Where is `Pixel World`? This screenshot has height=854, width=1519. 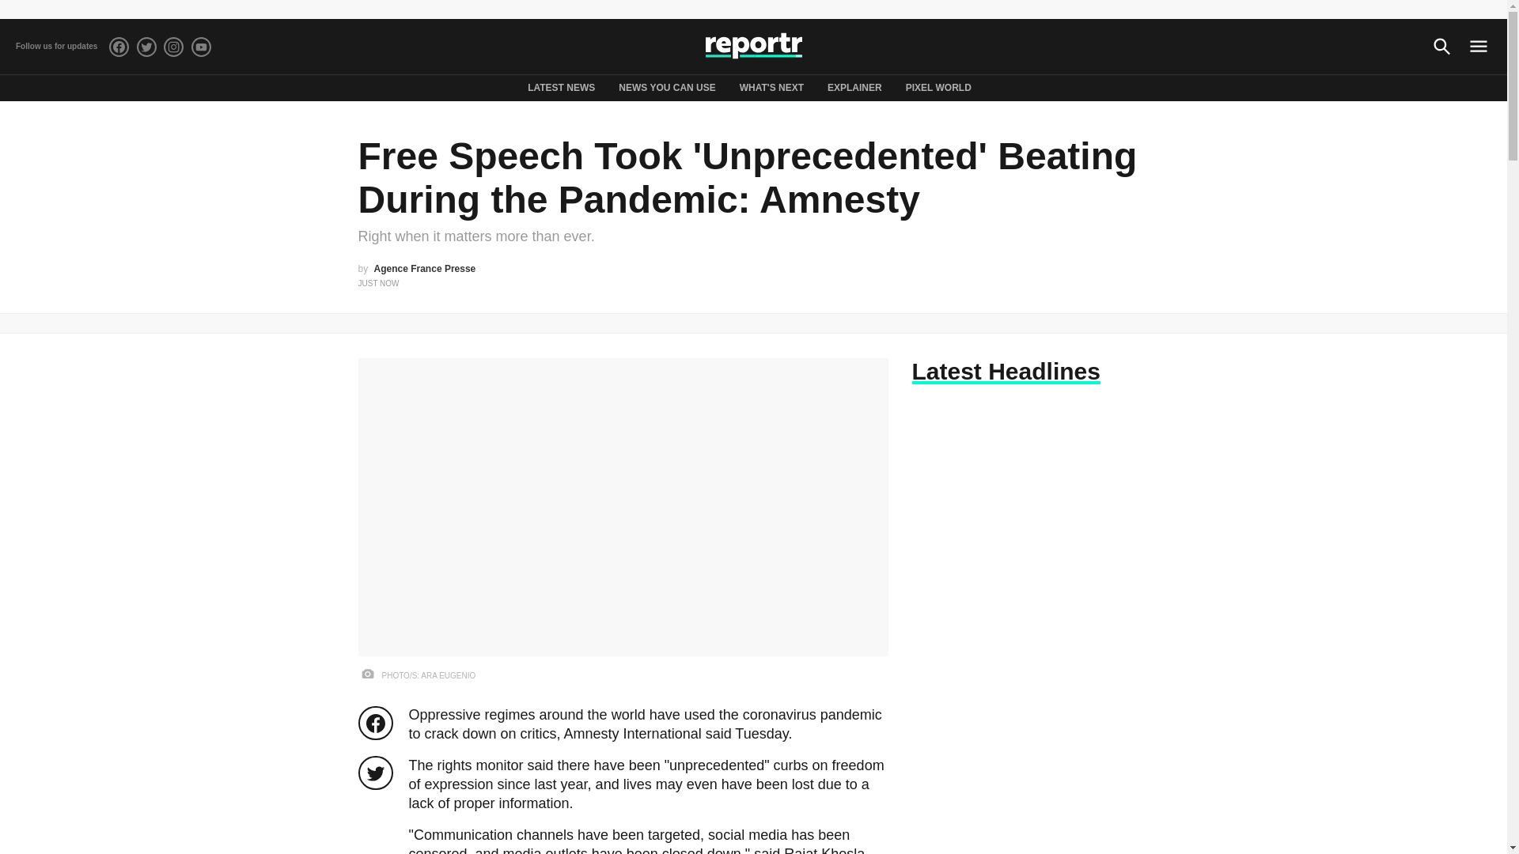 Pixel World is located at coordinates (938, 87).